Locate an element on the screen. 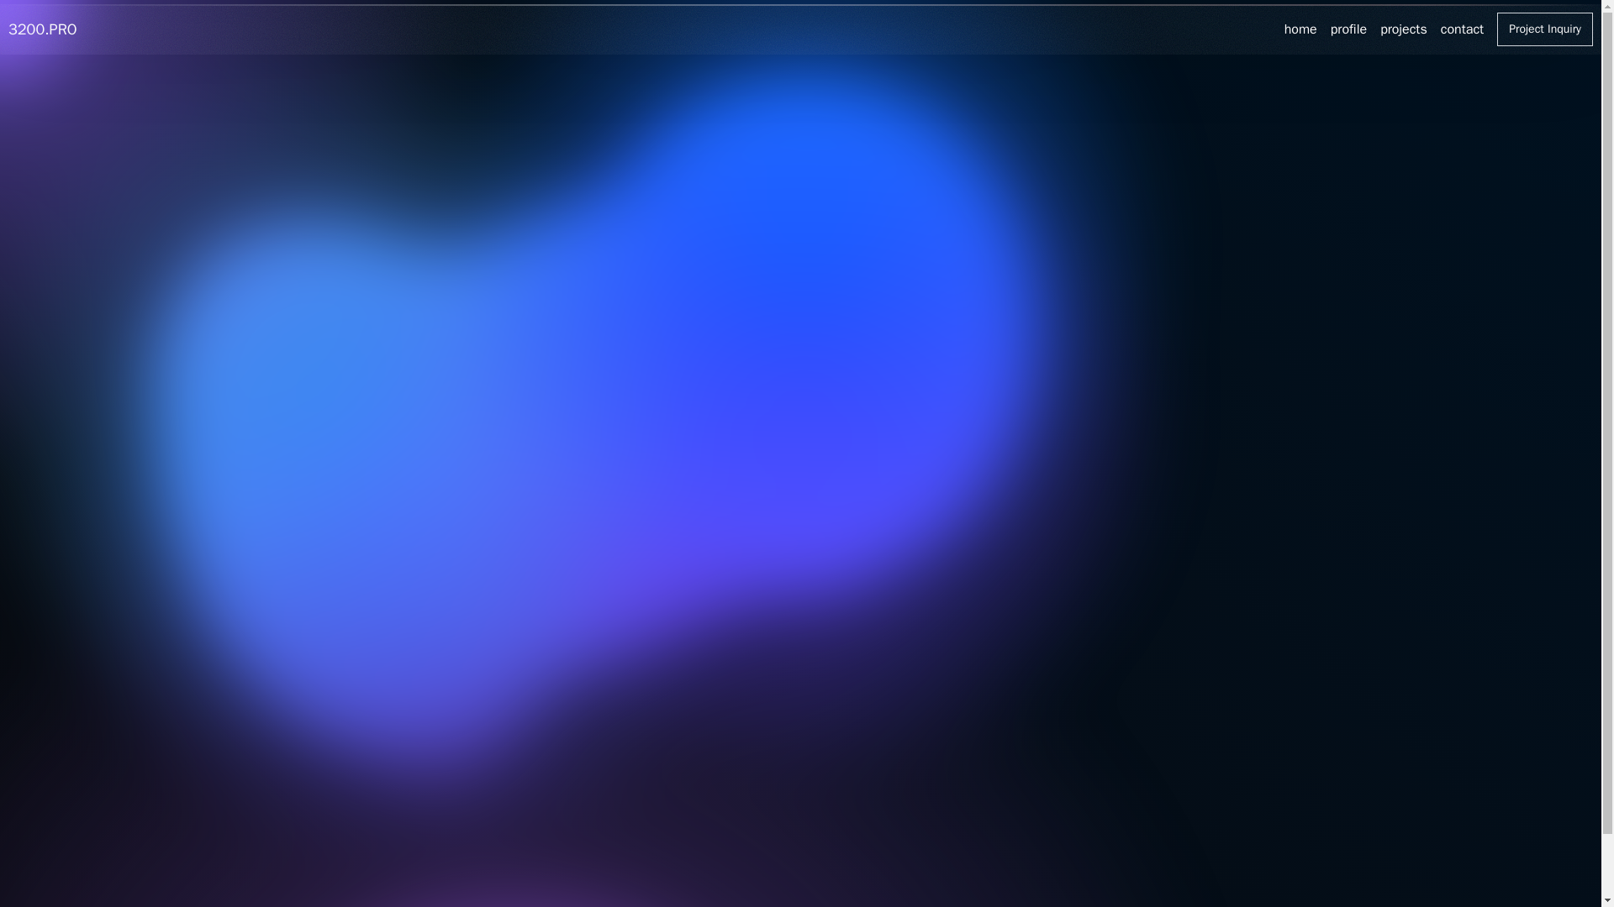 This screenshot has width=1614, height=907. 3200.PRO is located at coordinates (42, 29).